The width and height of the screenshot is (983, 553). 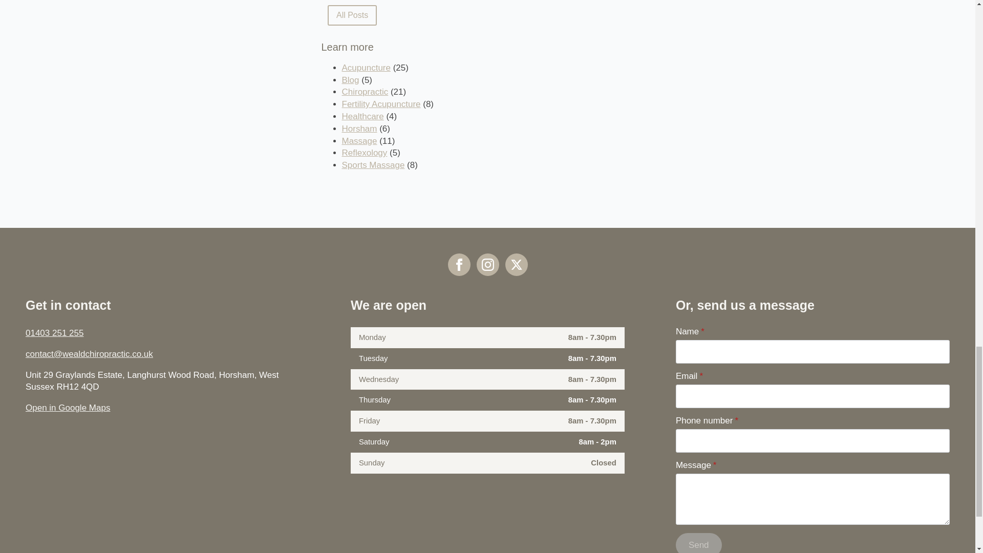 I want to click on All Posts, so click(x=352, y=15).